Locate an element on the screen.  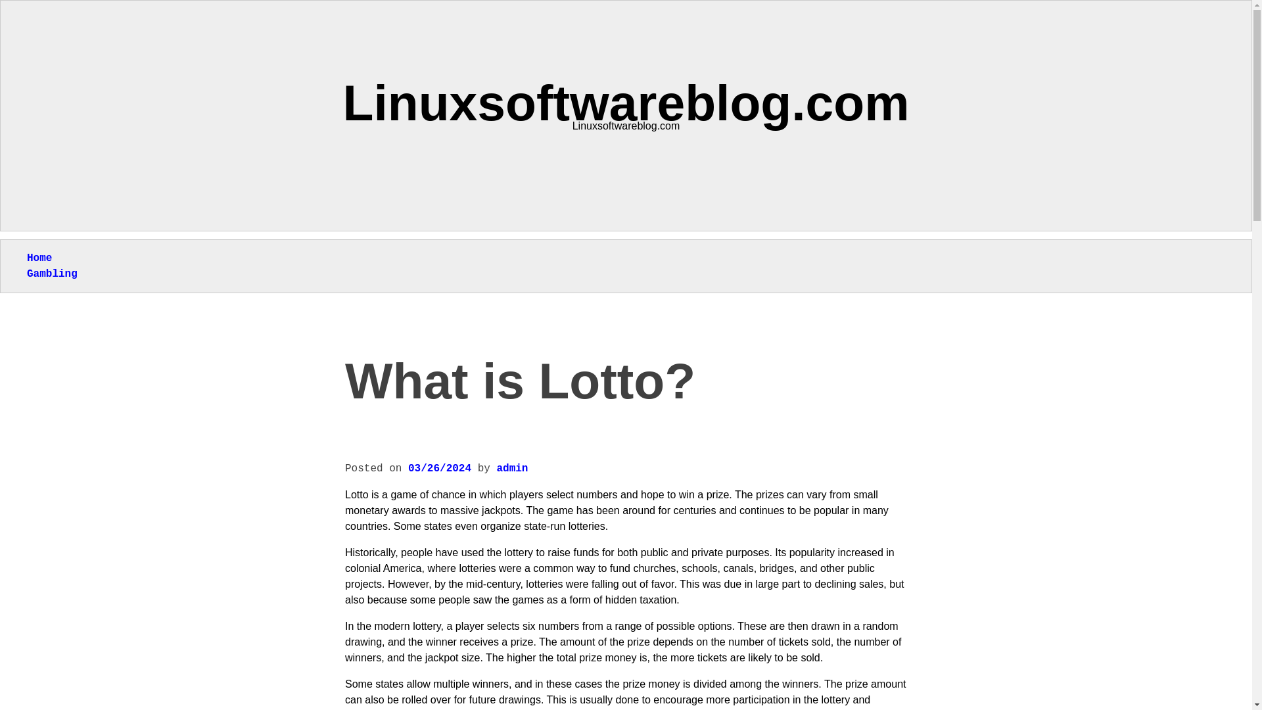
Gambling is located at coordinates (51, 273).